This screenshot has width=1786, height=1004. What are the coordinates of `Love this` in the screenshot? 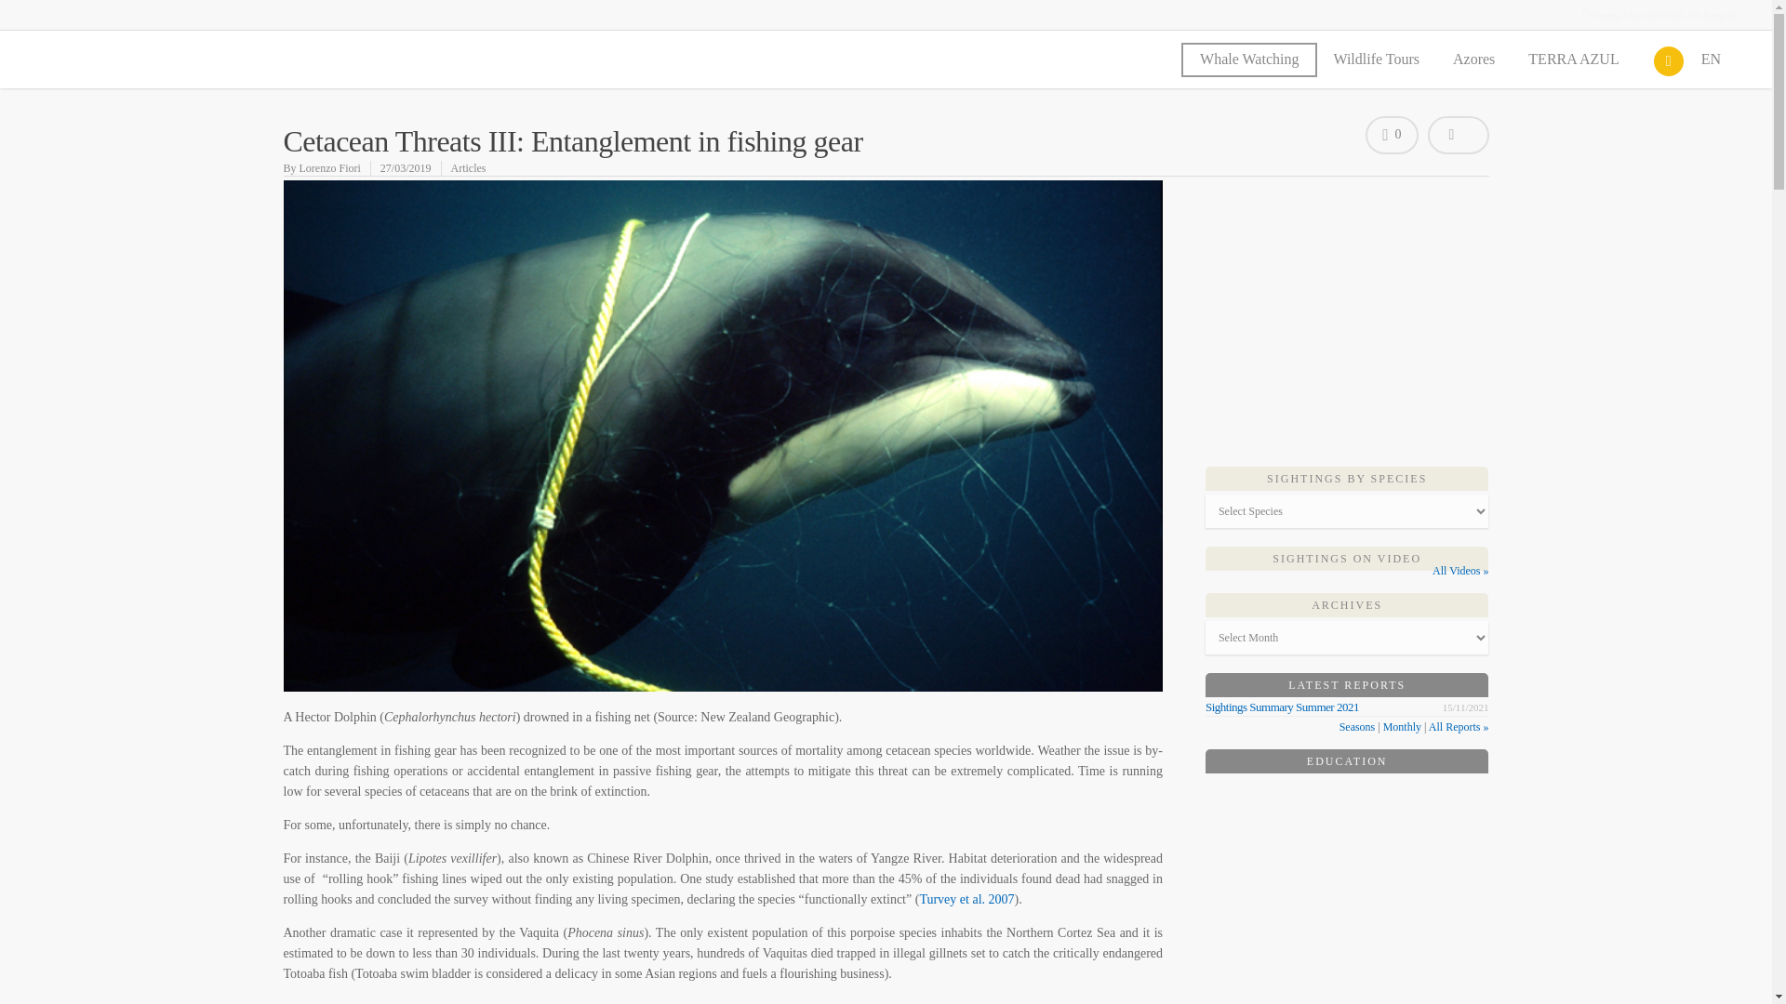 It's located at (1392, 136).